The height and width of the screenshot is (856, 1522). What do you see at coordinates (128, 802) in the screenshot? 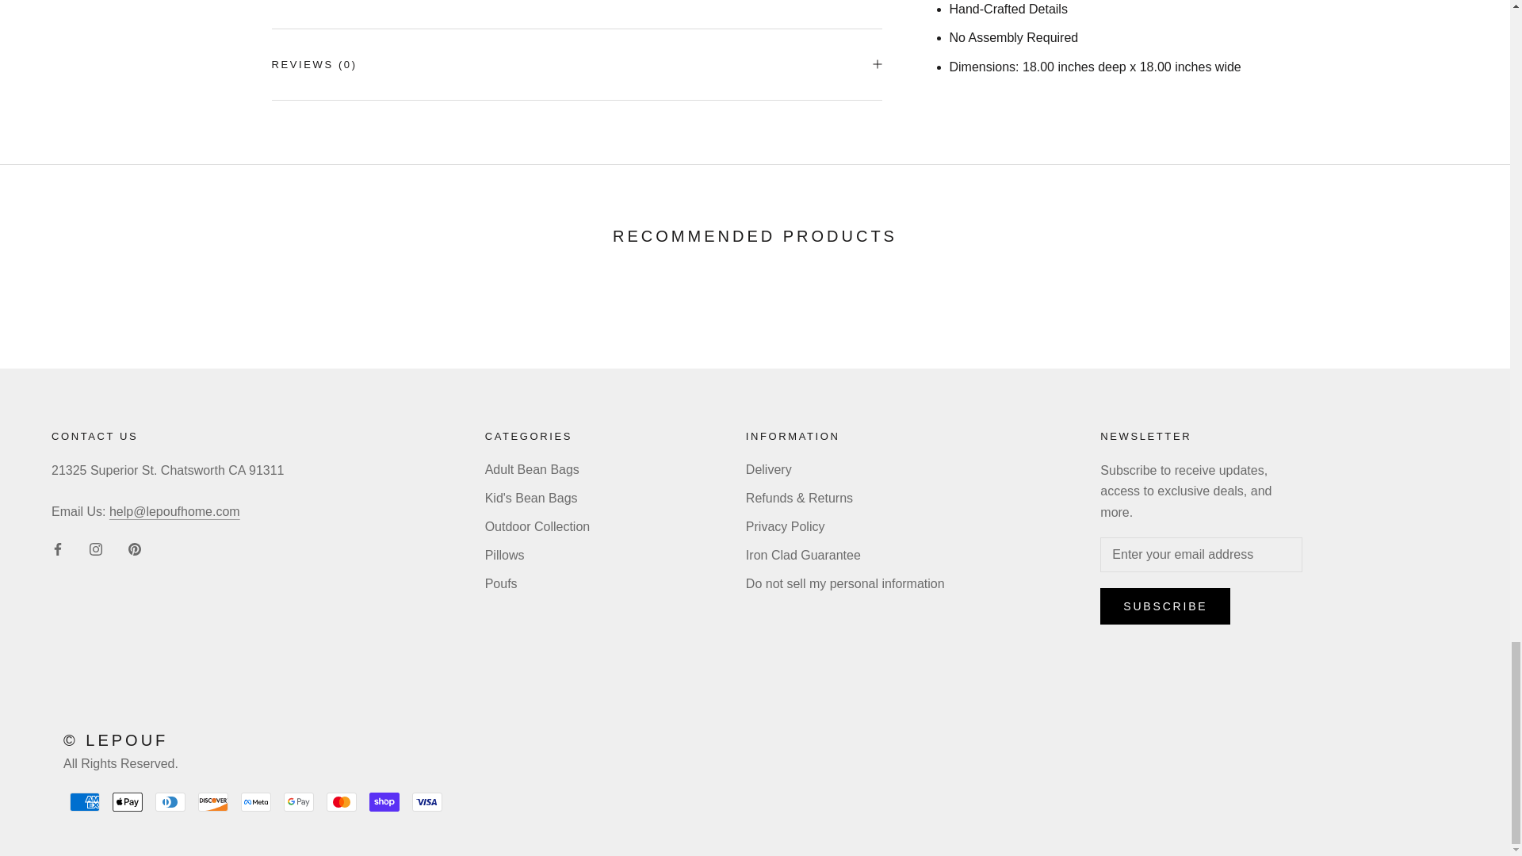
I see `Apple Pay` at bounding box center [128, 802].